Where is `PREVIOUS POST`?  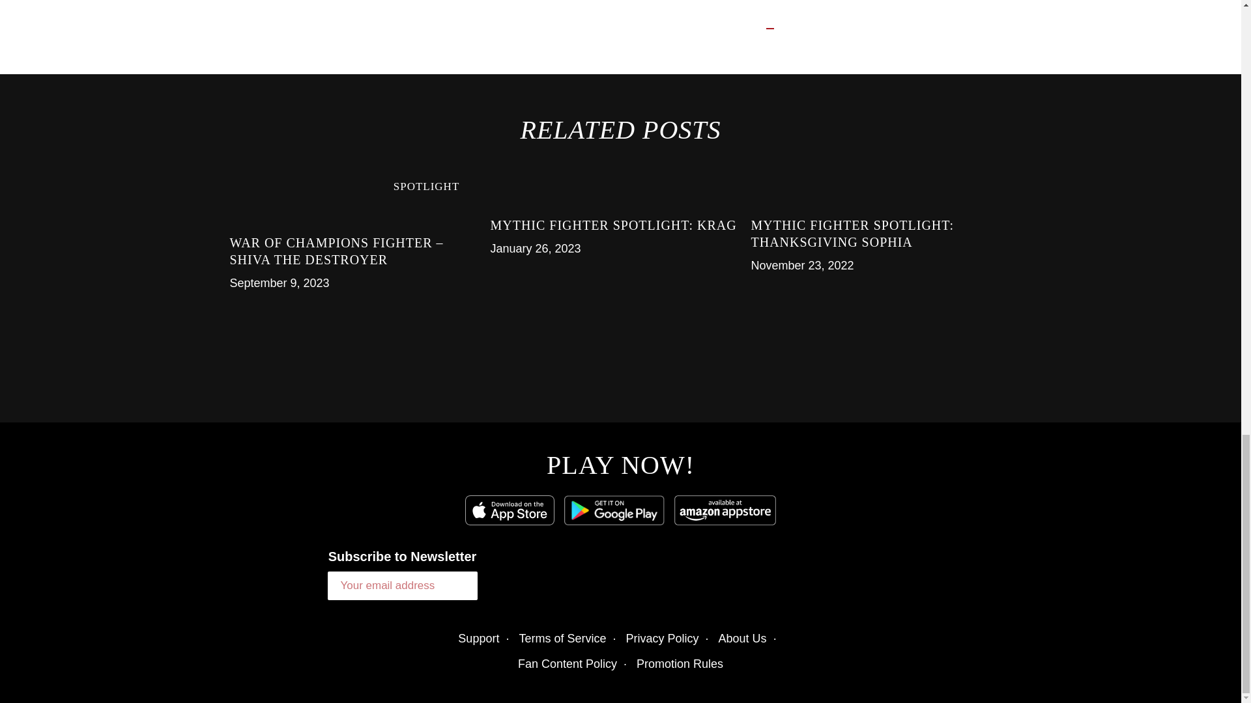 PREVIOUS POST is located at coordinates (702, 27).